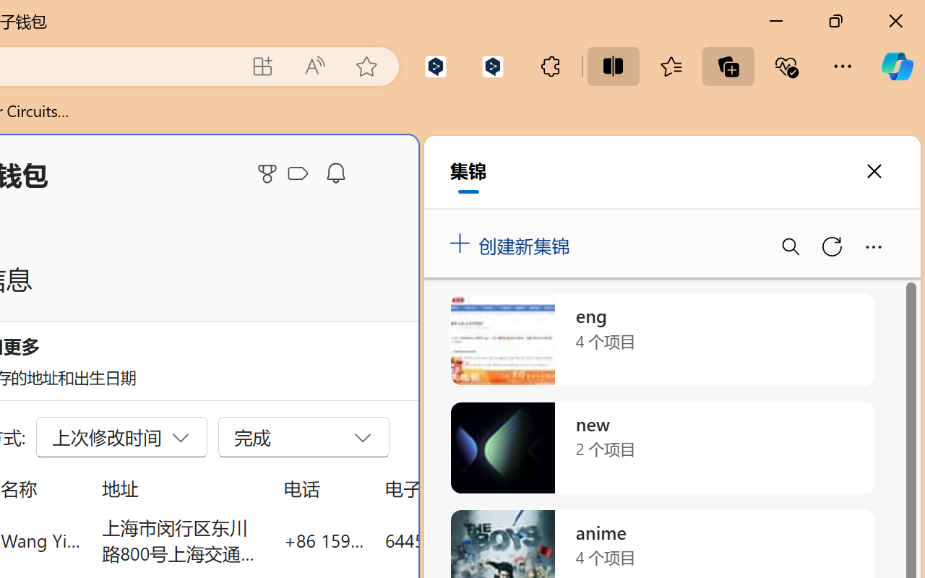 The image size is (925, 578). I want to click on Microsoft Cashback, so click(301, 174).